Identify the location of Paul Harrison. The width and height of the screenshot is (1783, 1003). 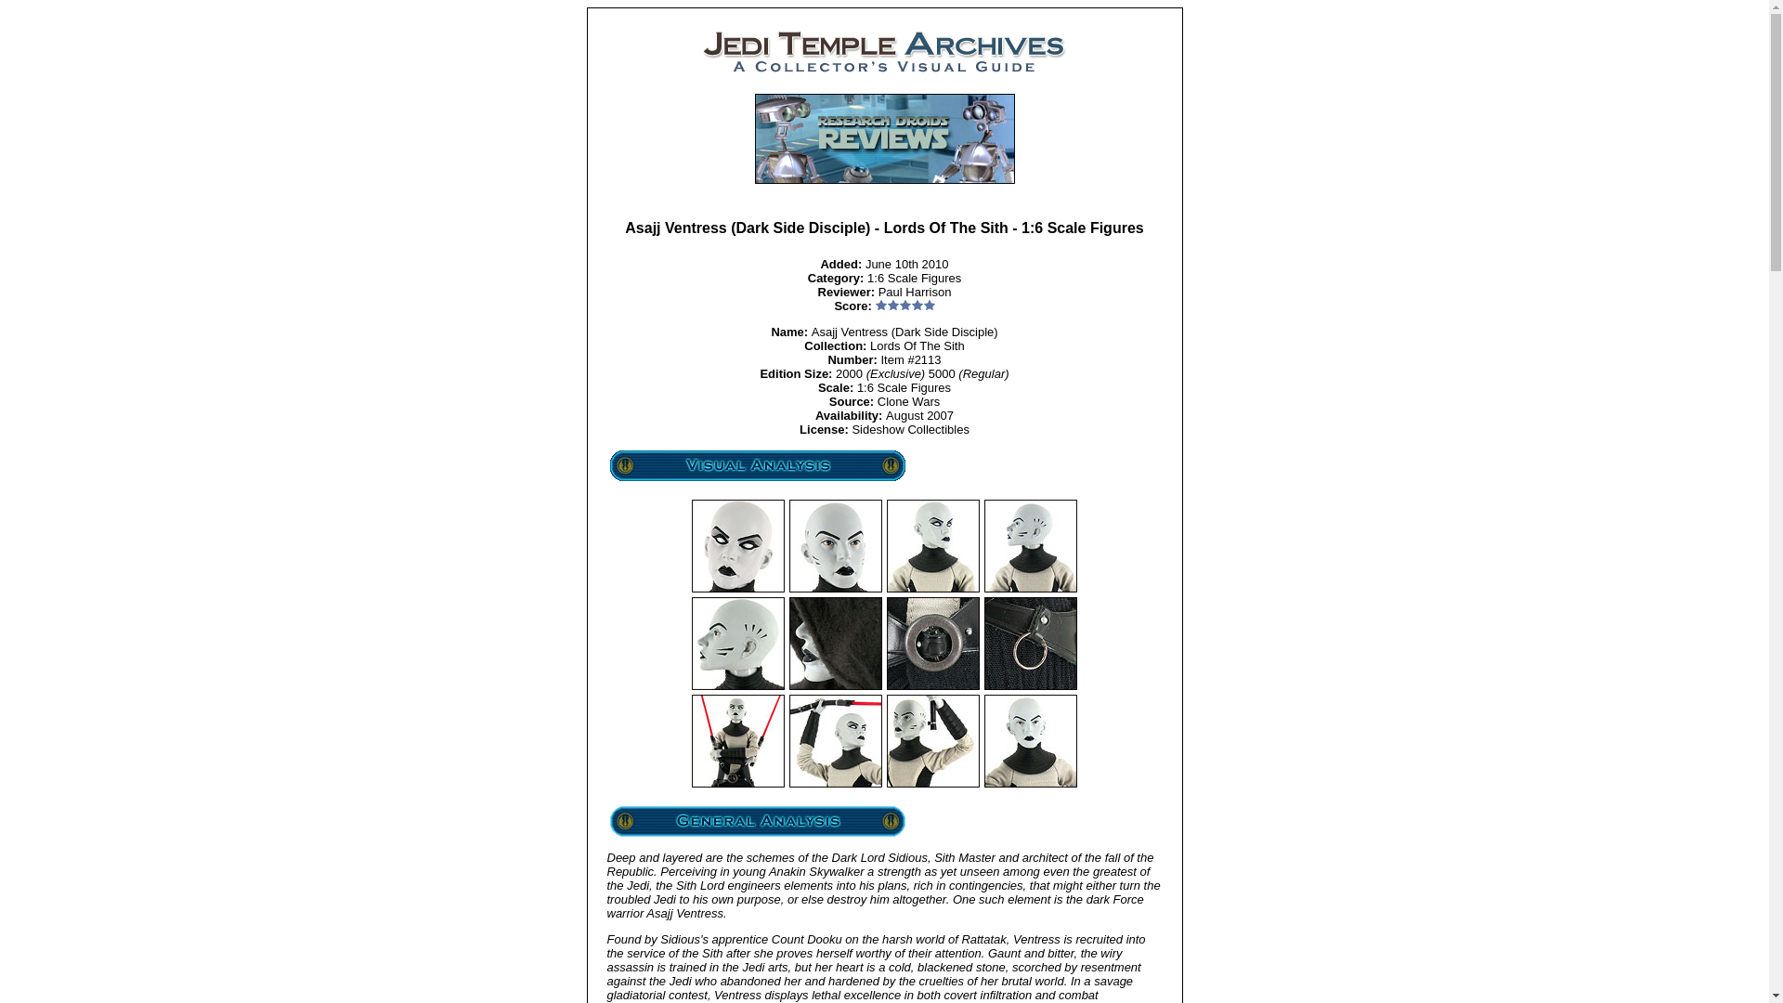
(916, 292).